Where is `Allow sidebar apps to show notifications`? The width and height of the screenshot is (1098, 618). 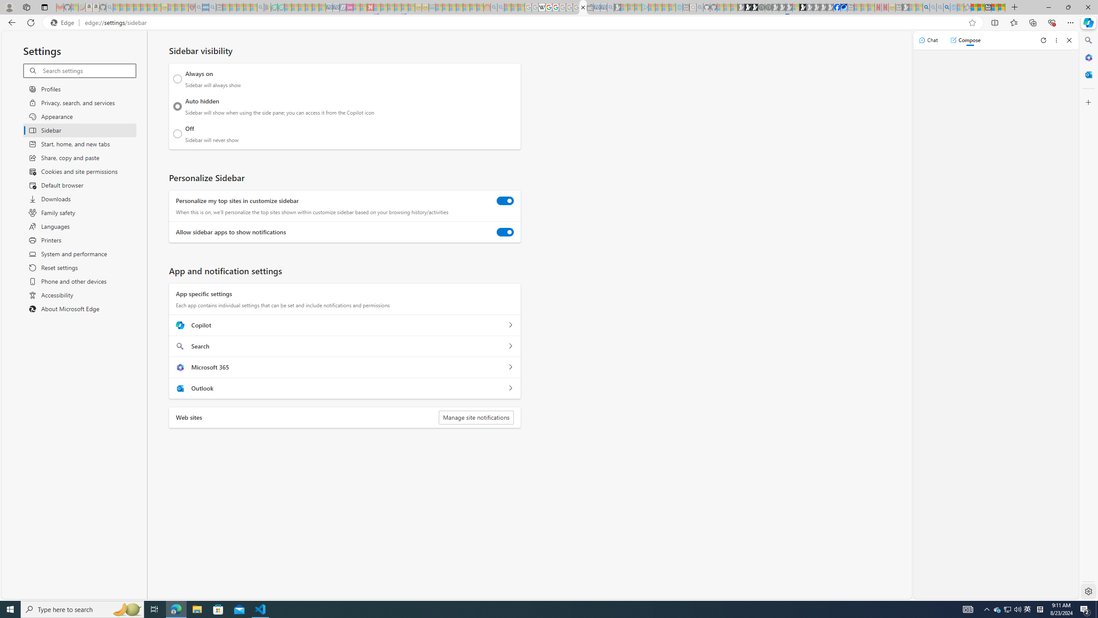 Allow sidebar apps to show notifications is located at coordinates (505, 232).